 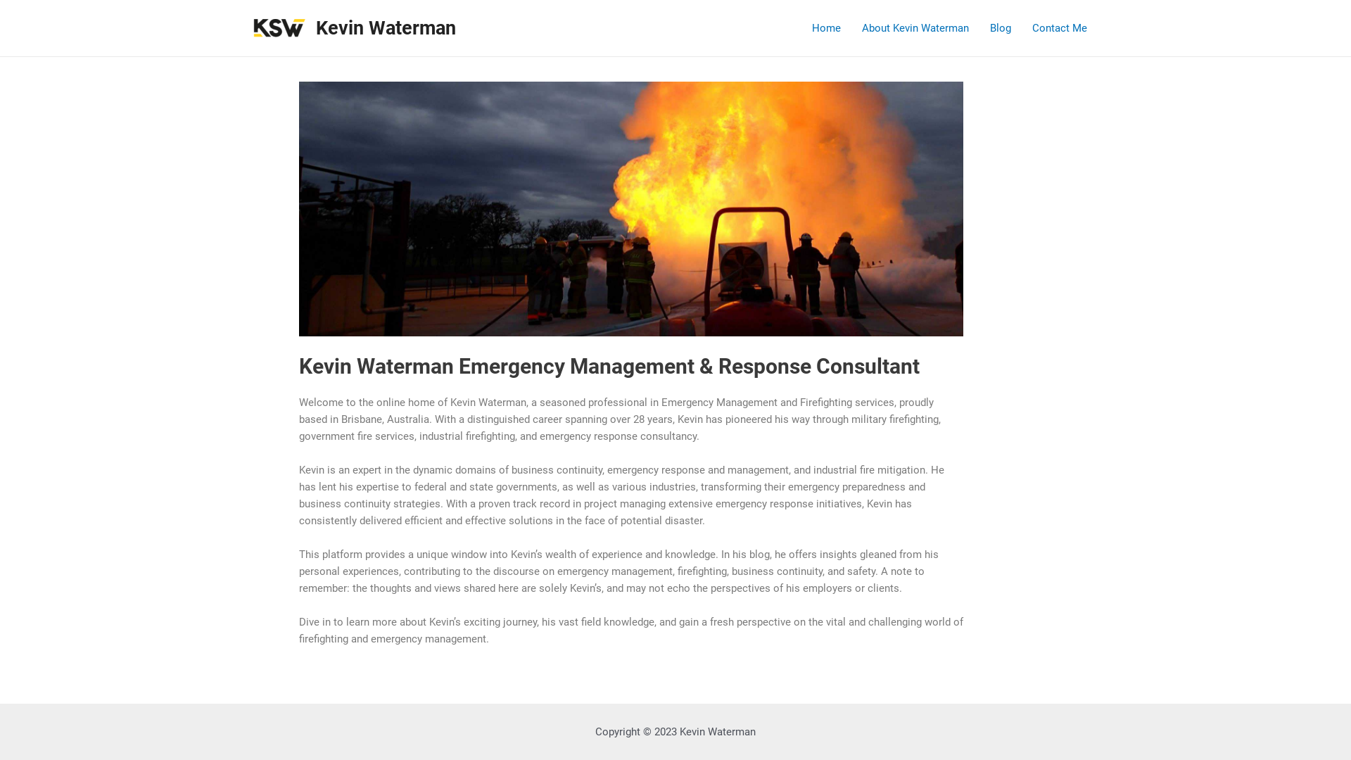 I want to click on About Kevin Waterman, so click(x=915, y=28).